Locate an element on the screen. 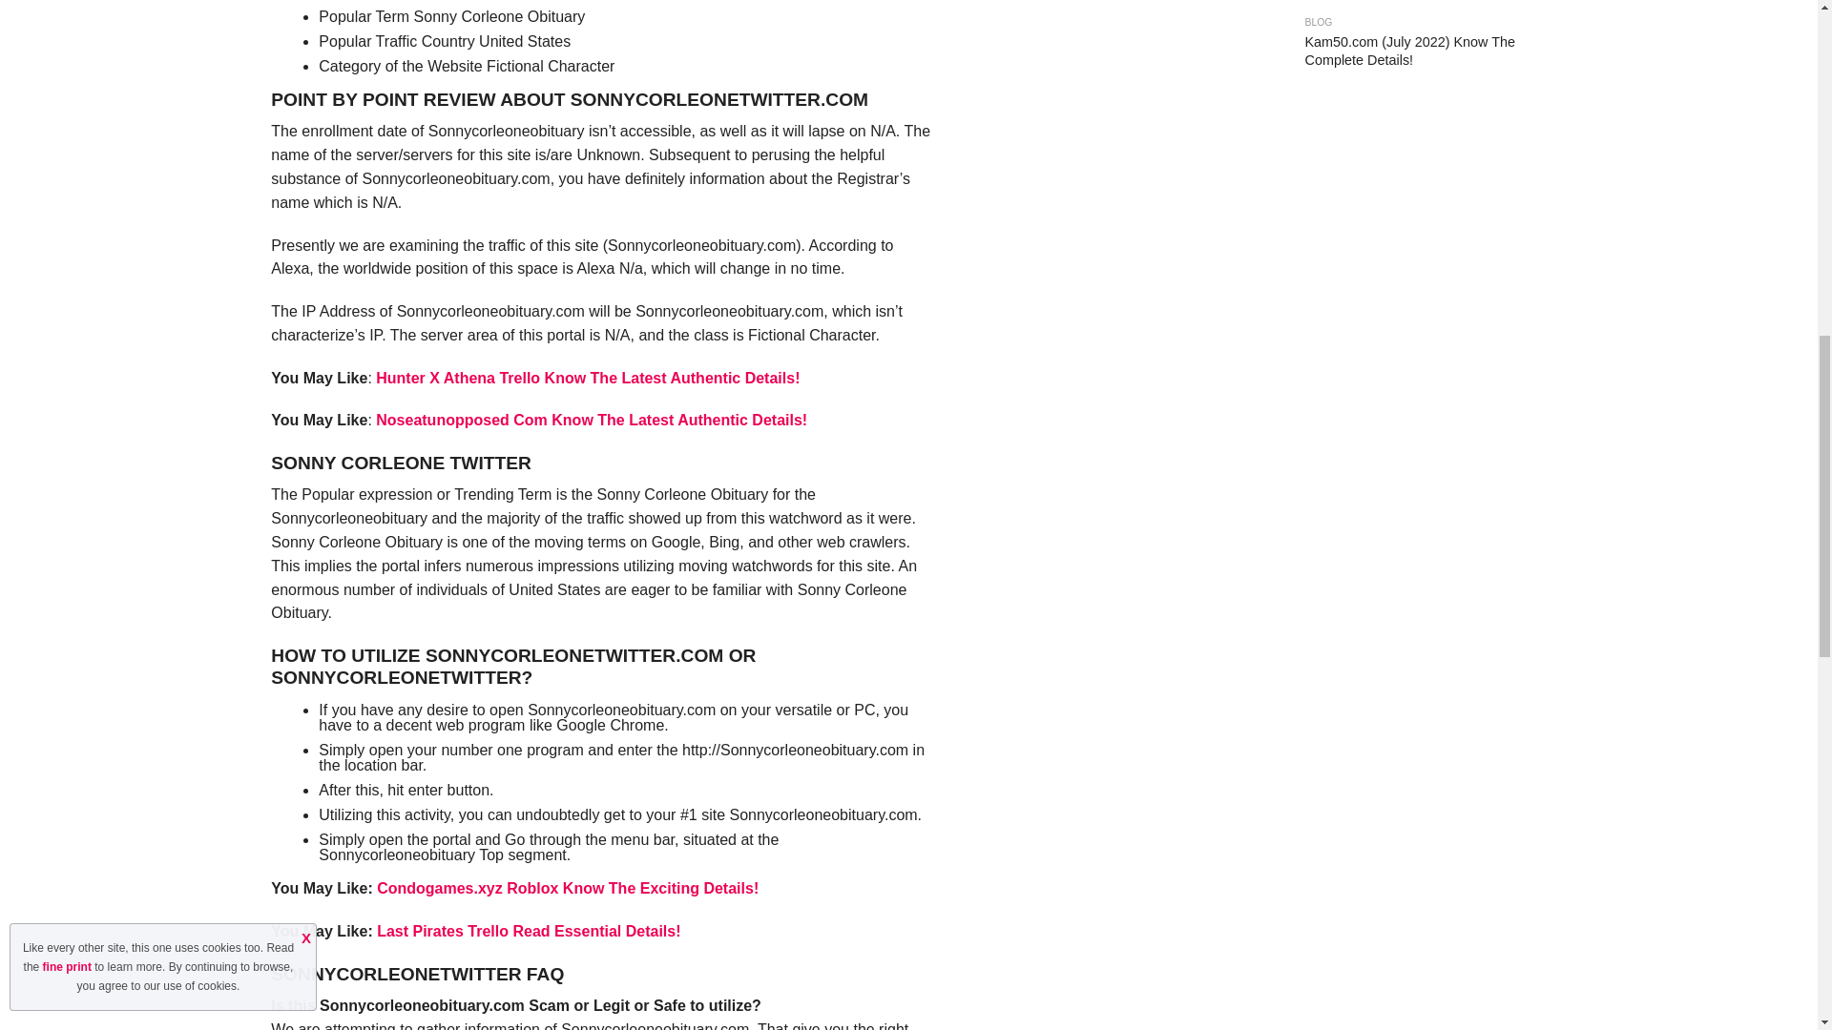  Hunter X Athena Trello Know The Latest Authentic Details! is located at coordinates (587, 378).